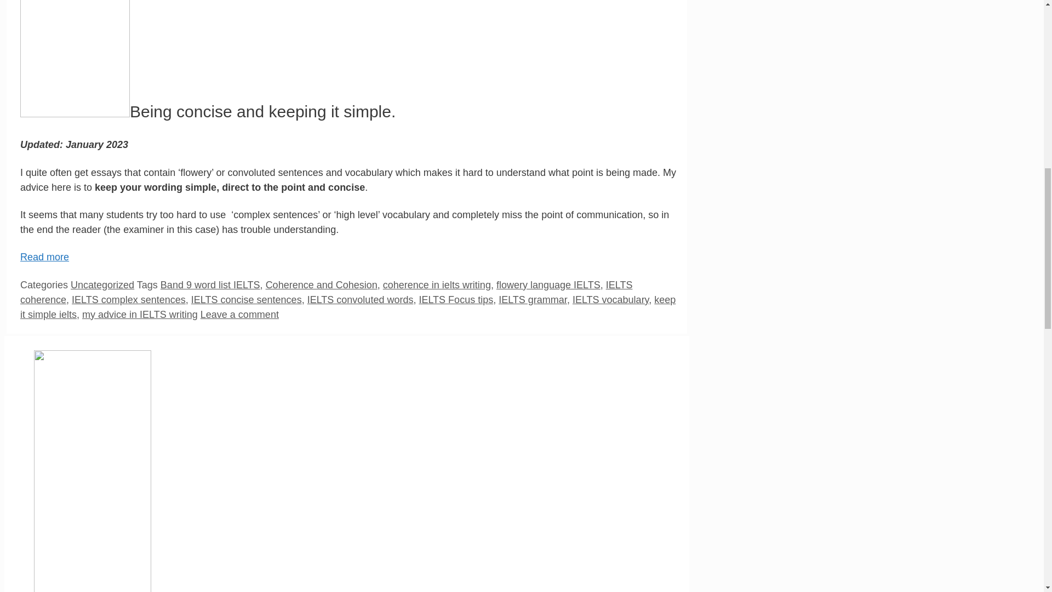 This screenshot has width=1052, height=592. Describe the element at coordinates (44, 257) in the screenshot. I see `IELTS Writing: Keeping it simple` at that location.